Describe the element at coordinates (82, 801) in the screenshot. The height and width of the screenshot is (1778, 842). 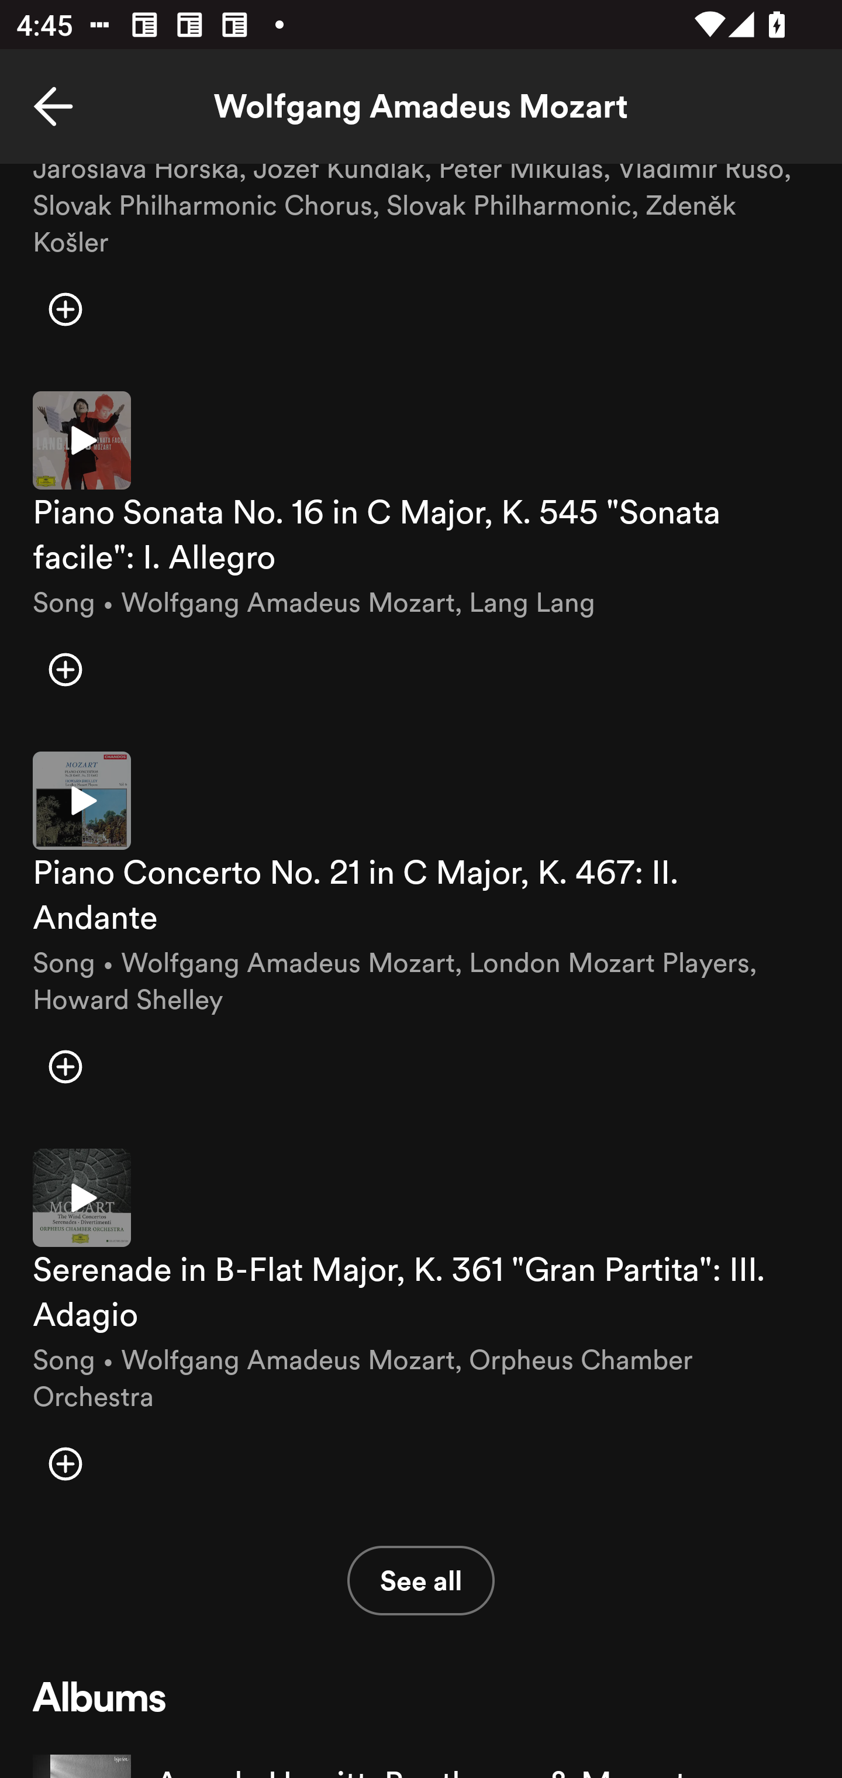
I see `Play preview` at that location.